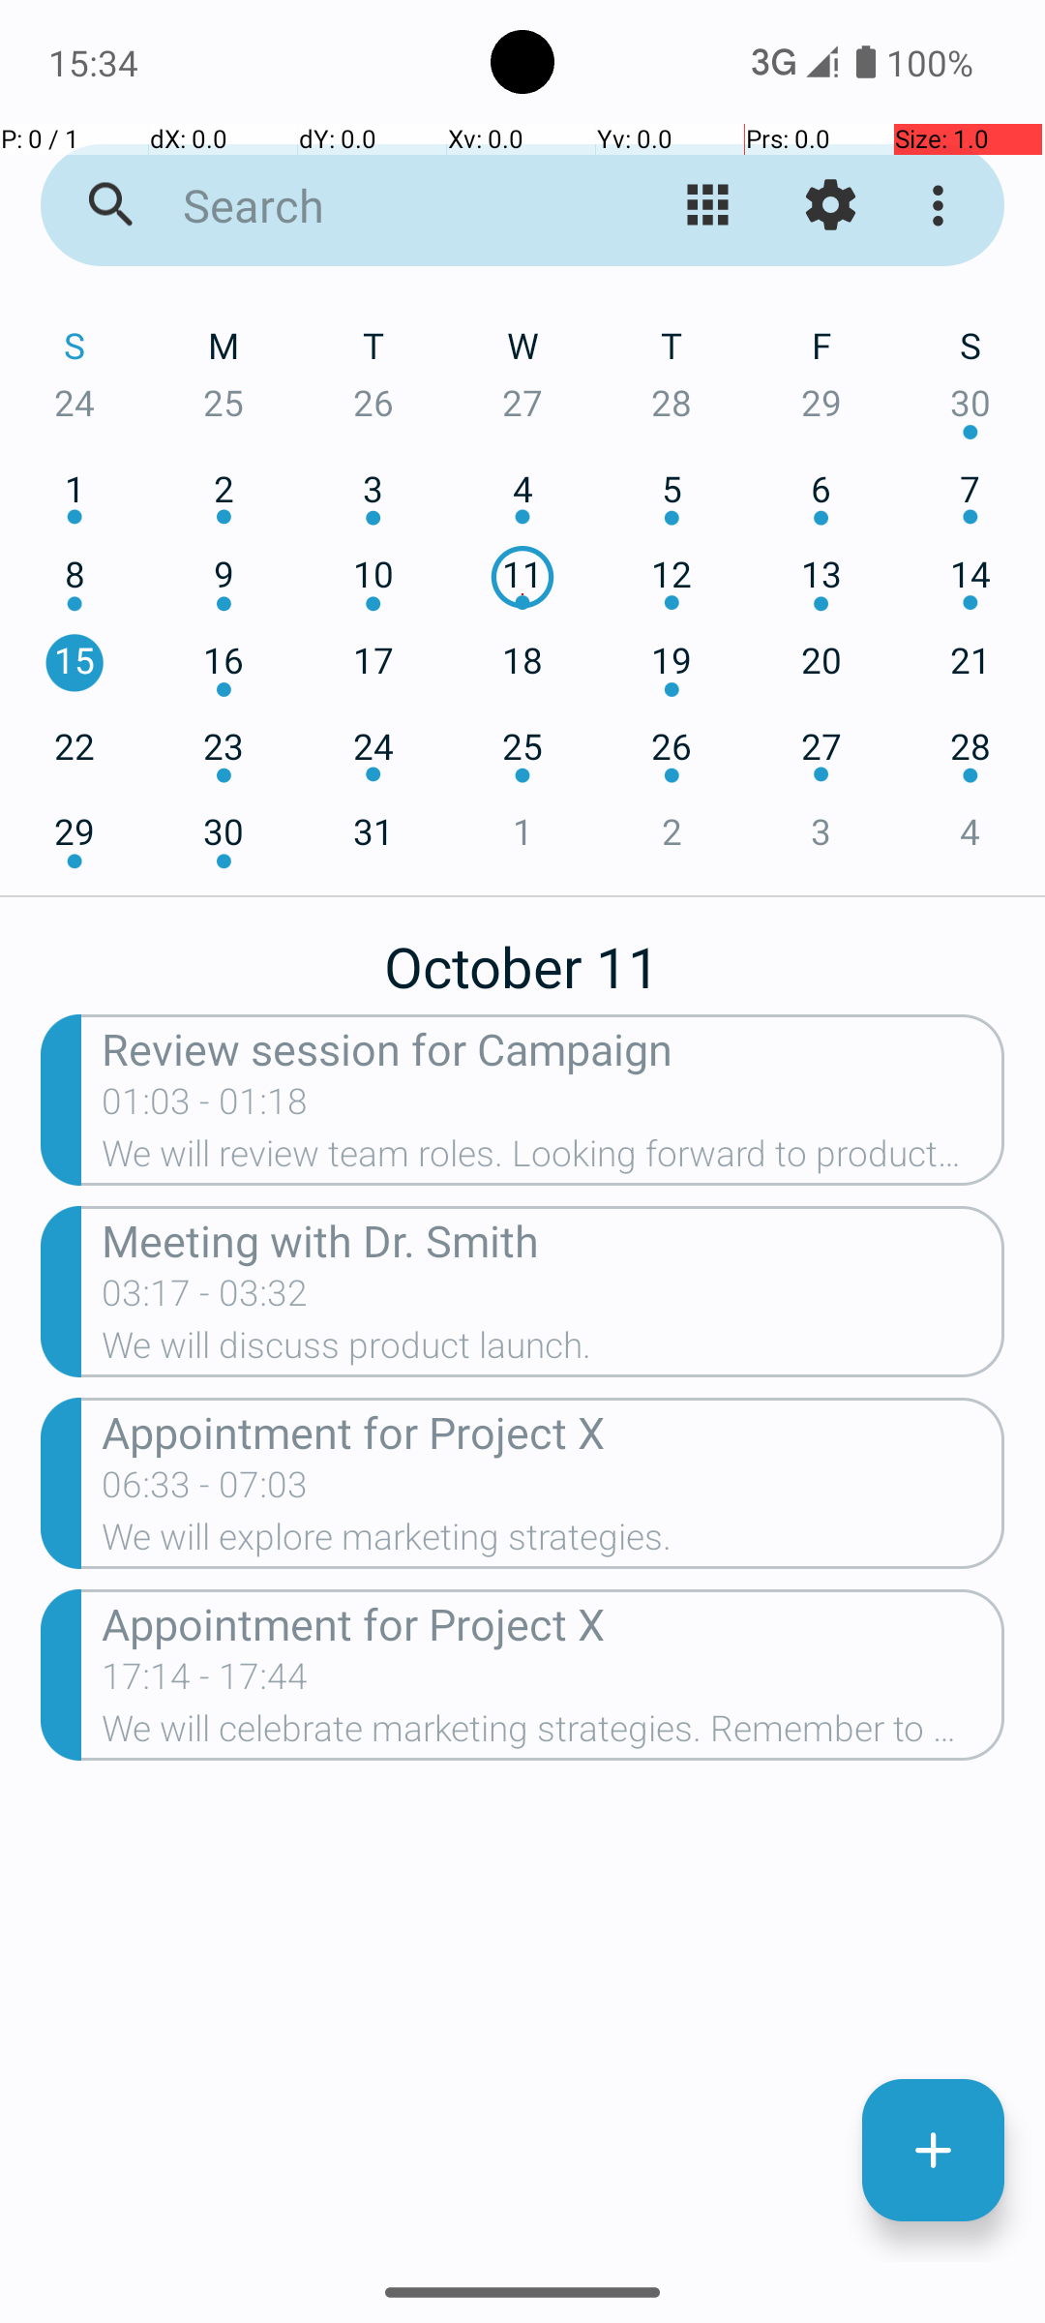  I want to click on Appointment for Project X, so click(553, 1431).